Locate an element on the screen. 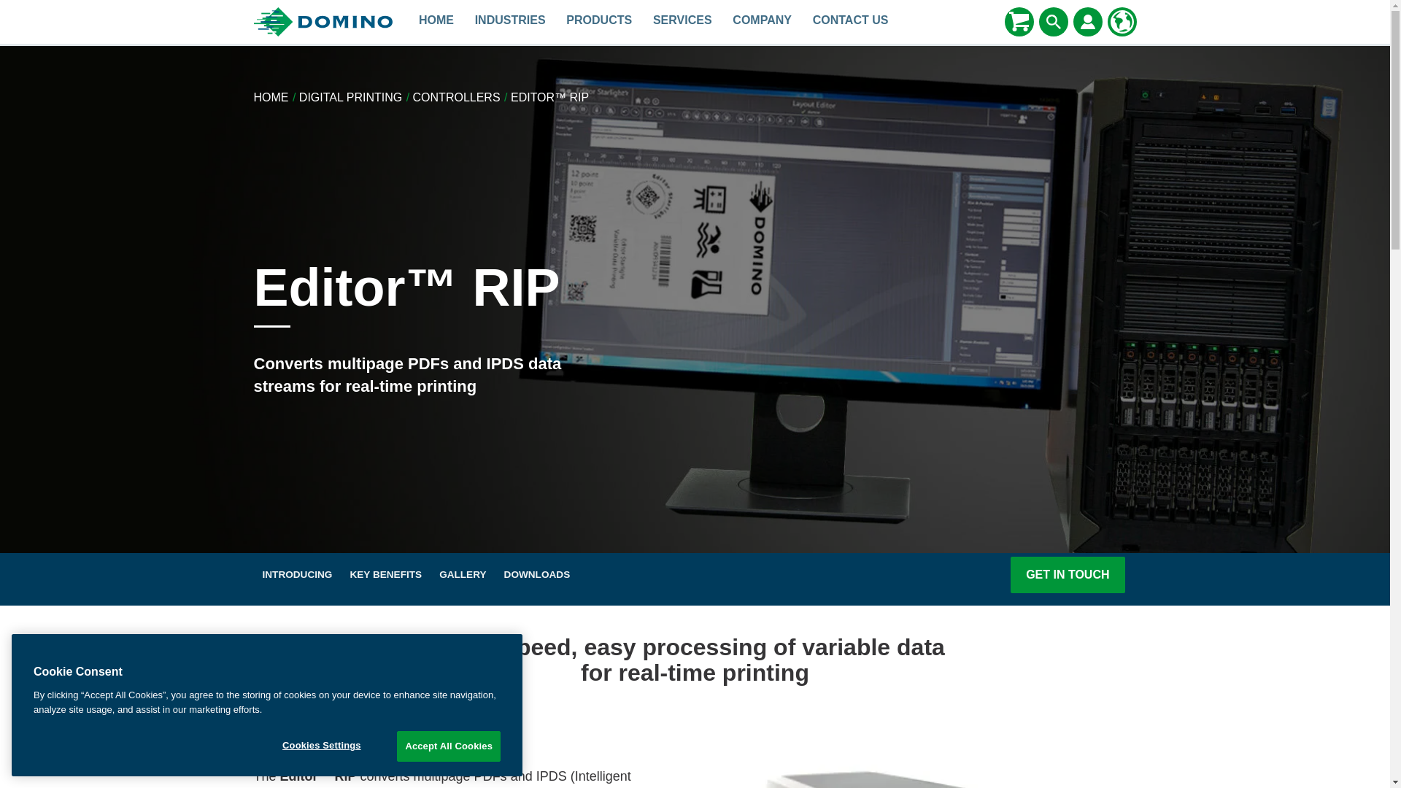 The height and width of the screenshot is (788, 1401). industries is located at coordinates (509, 22).